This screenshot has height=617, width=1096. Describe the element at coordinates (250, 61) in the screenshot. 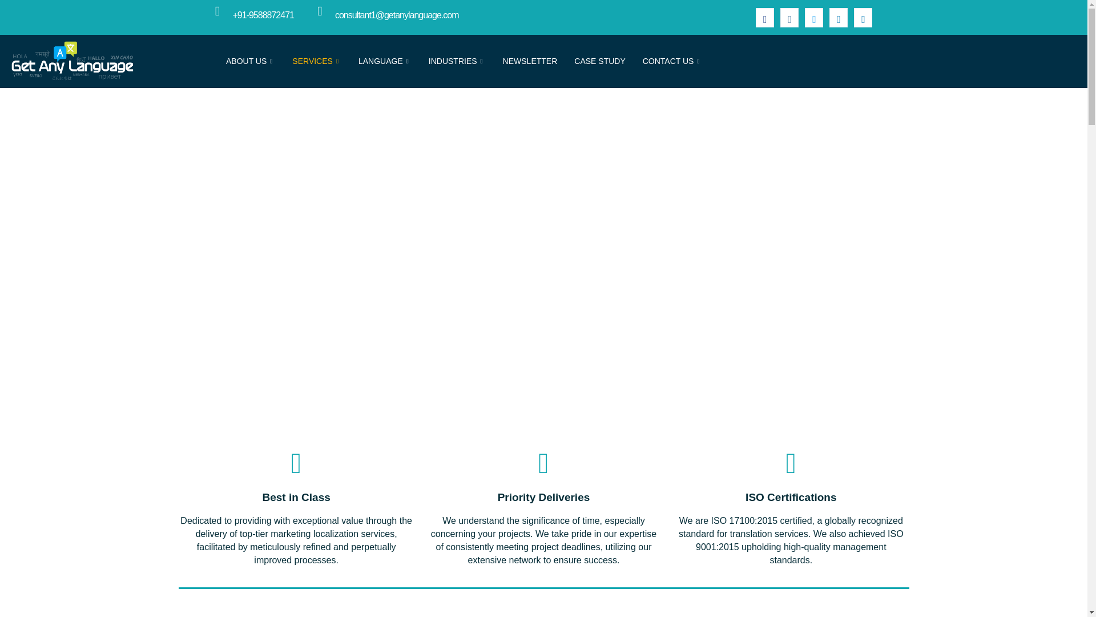

I see `ABOUT US` at that location.